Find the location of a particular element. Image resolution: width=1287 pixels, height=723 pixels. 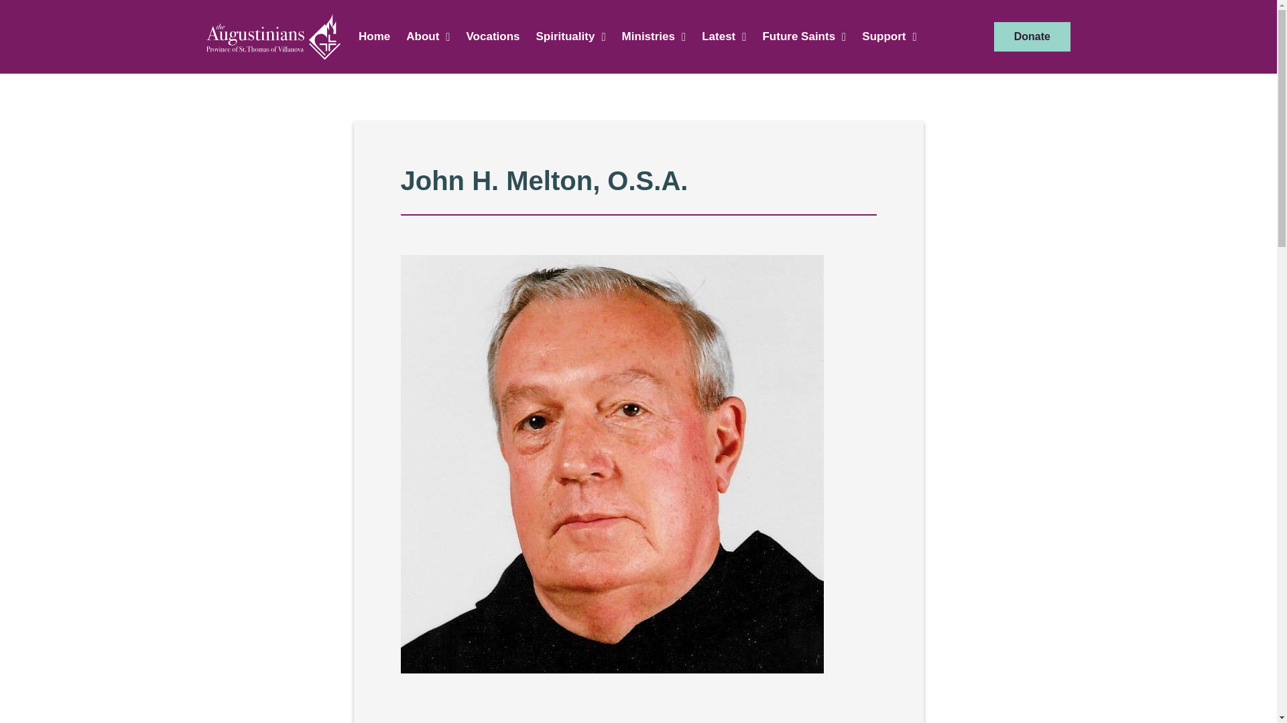

About is located at coordinates (428, 36).